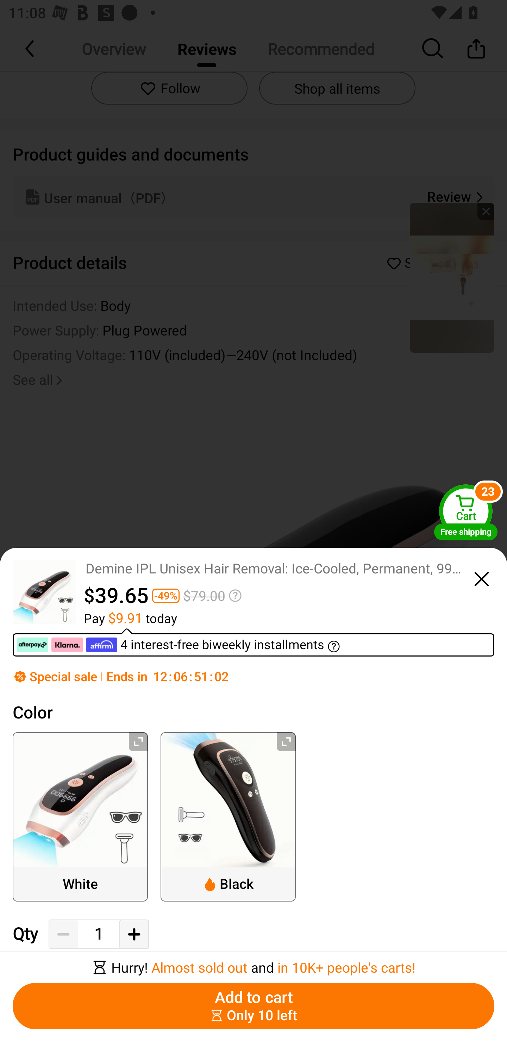 The height and width of the screenshot is (1042, 507). What do you see at coordinates (254, 1006) in the screenshot?
I see `Add to cart ￼￼Only 10 left` at bounding box center [254, 1006].